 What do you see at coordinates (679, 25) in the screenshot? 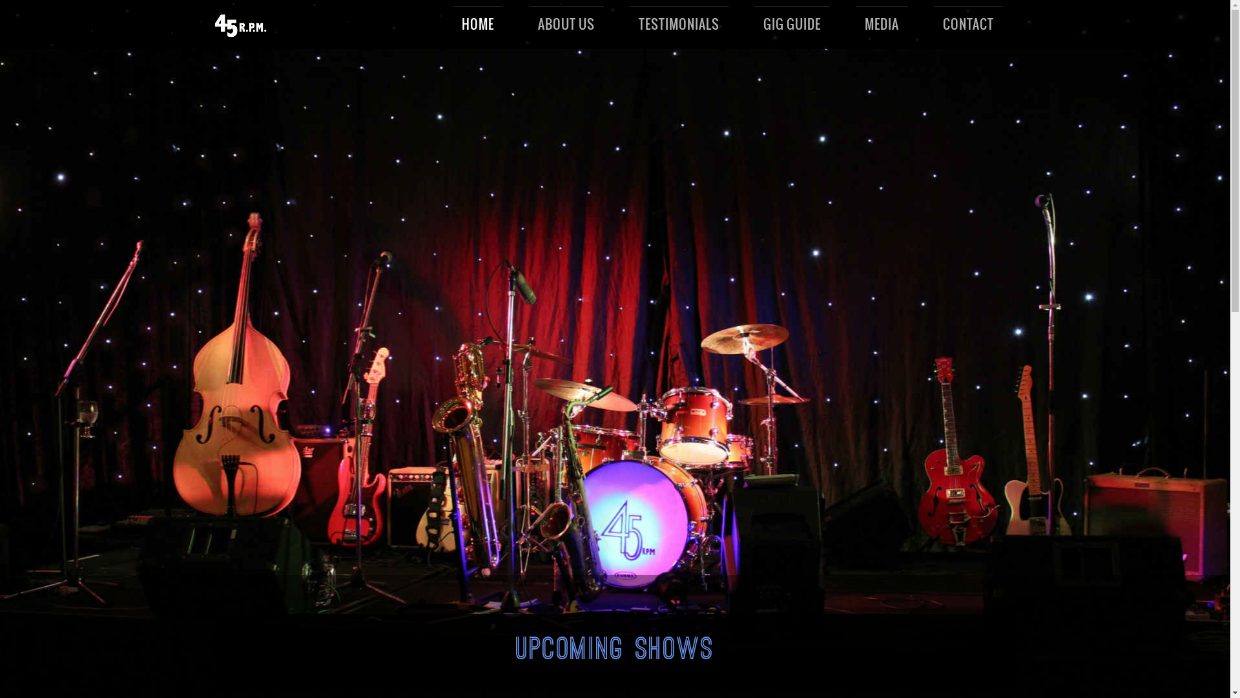
I see `TESTIMONIALS` at bounding box center [679, 25].